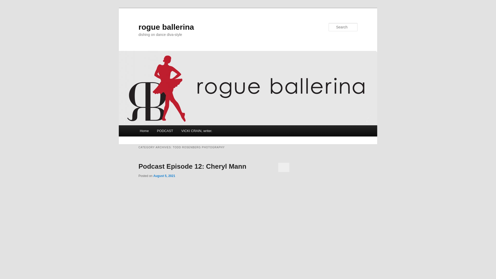 This screenshot has height=279, width=496. Describe the element at coordinates (144, 131) in the screenshot. I see `Home` at that location.